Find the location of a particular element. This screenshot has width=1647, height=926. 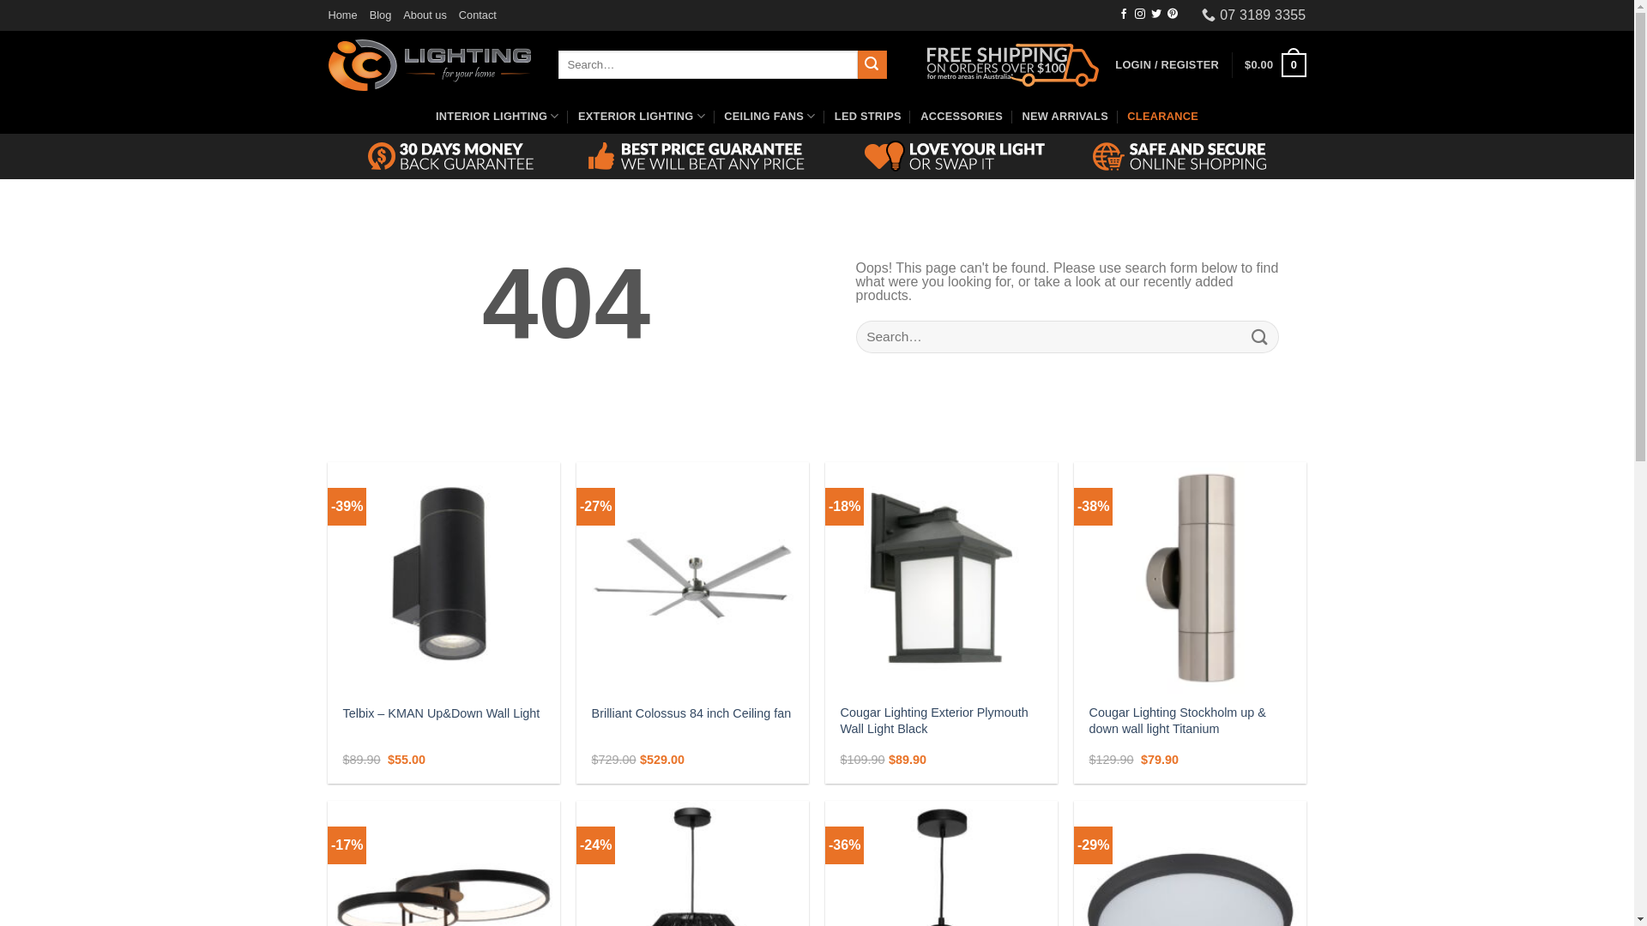

$0.00
0 is located at coordinates (1275, 65).